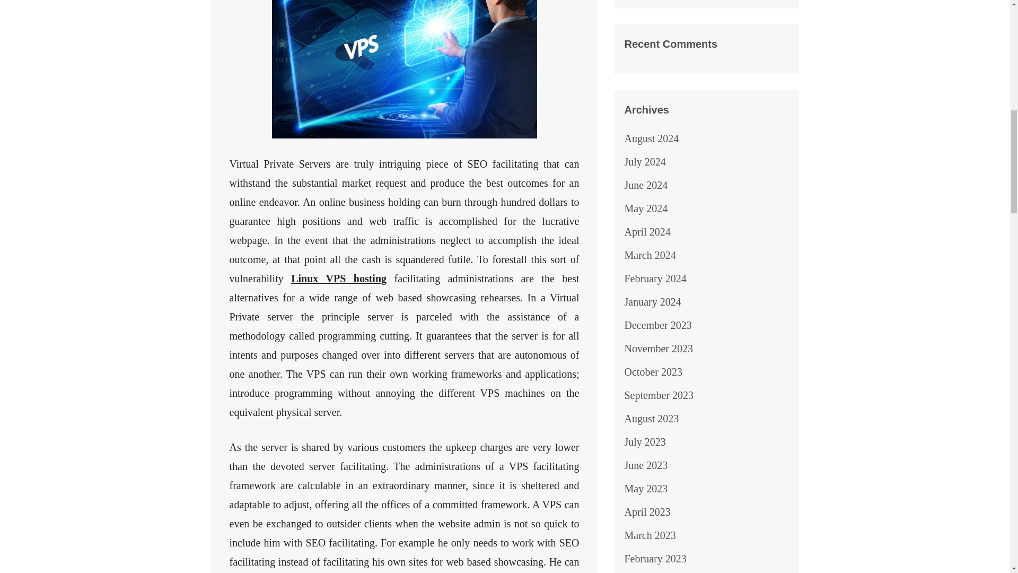 The height and width of the screenshot is (573, 1018). Describe the element at coordinates (659, 348) in the screenshot. I see `November 2023` at that location.